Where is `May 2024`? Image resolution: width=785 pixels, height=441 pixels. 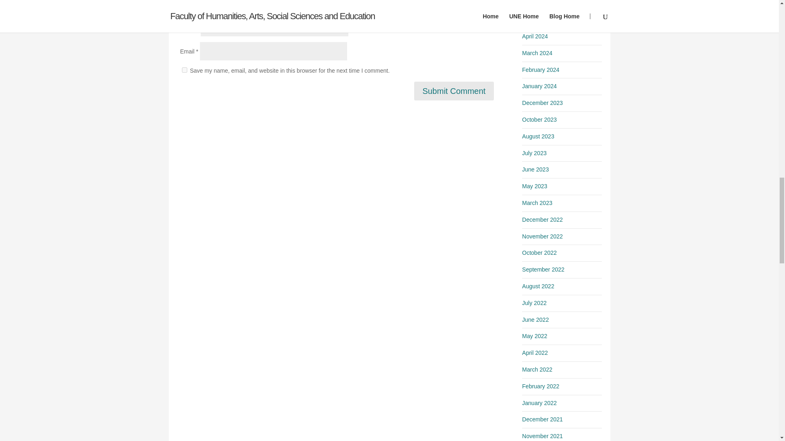
May 2024 is located at coordinates (534, 20).